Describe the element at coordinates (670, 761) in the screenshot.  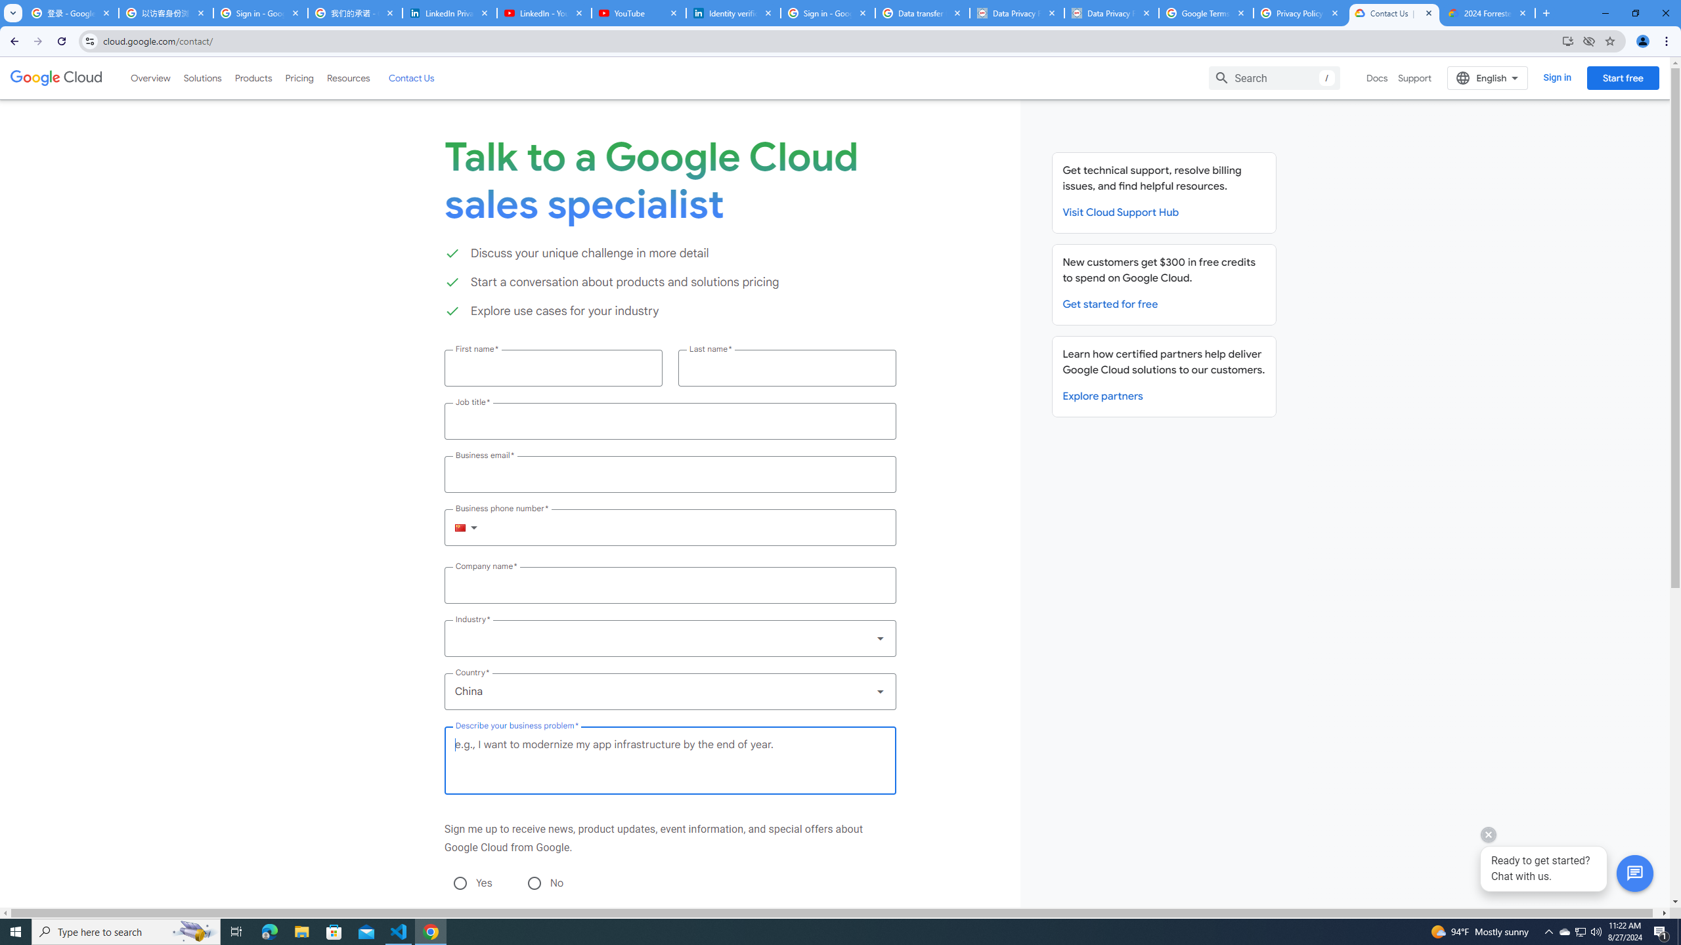
I see `Describe your business problem *` at that location.